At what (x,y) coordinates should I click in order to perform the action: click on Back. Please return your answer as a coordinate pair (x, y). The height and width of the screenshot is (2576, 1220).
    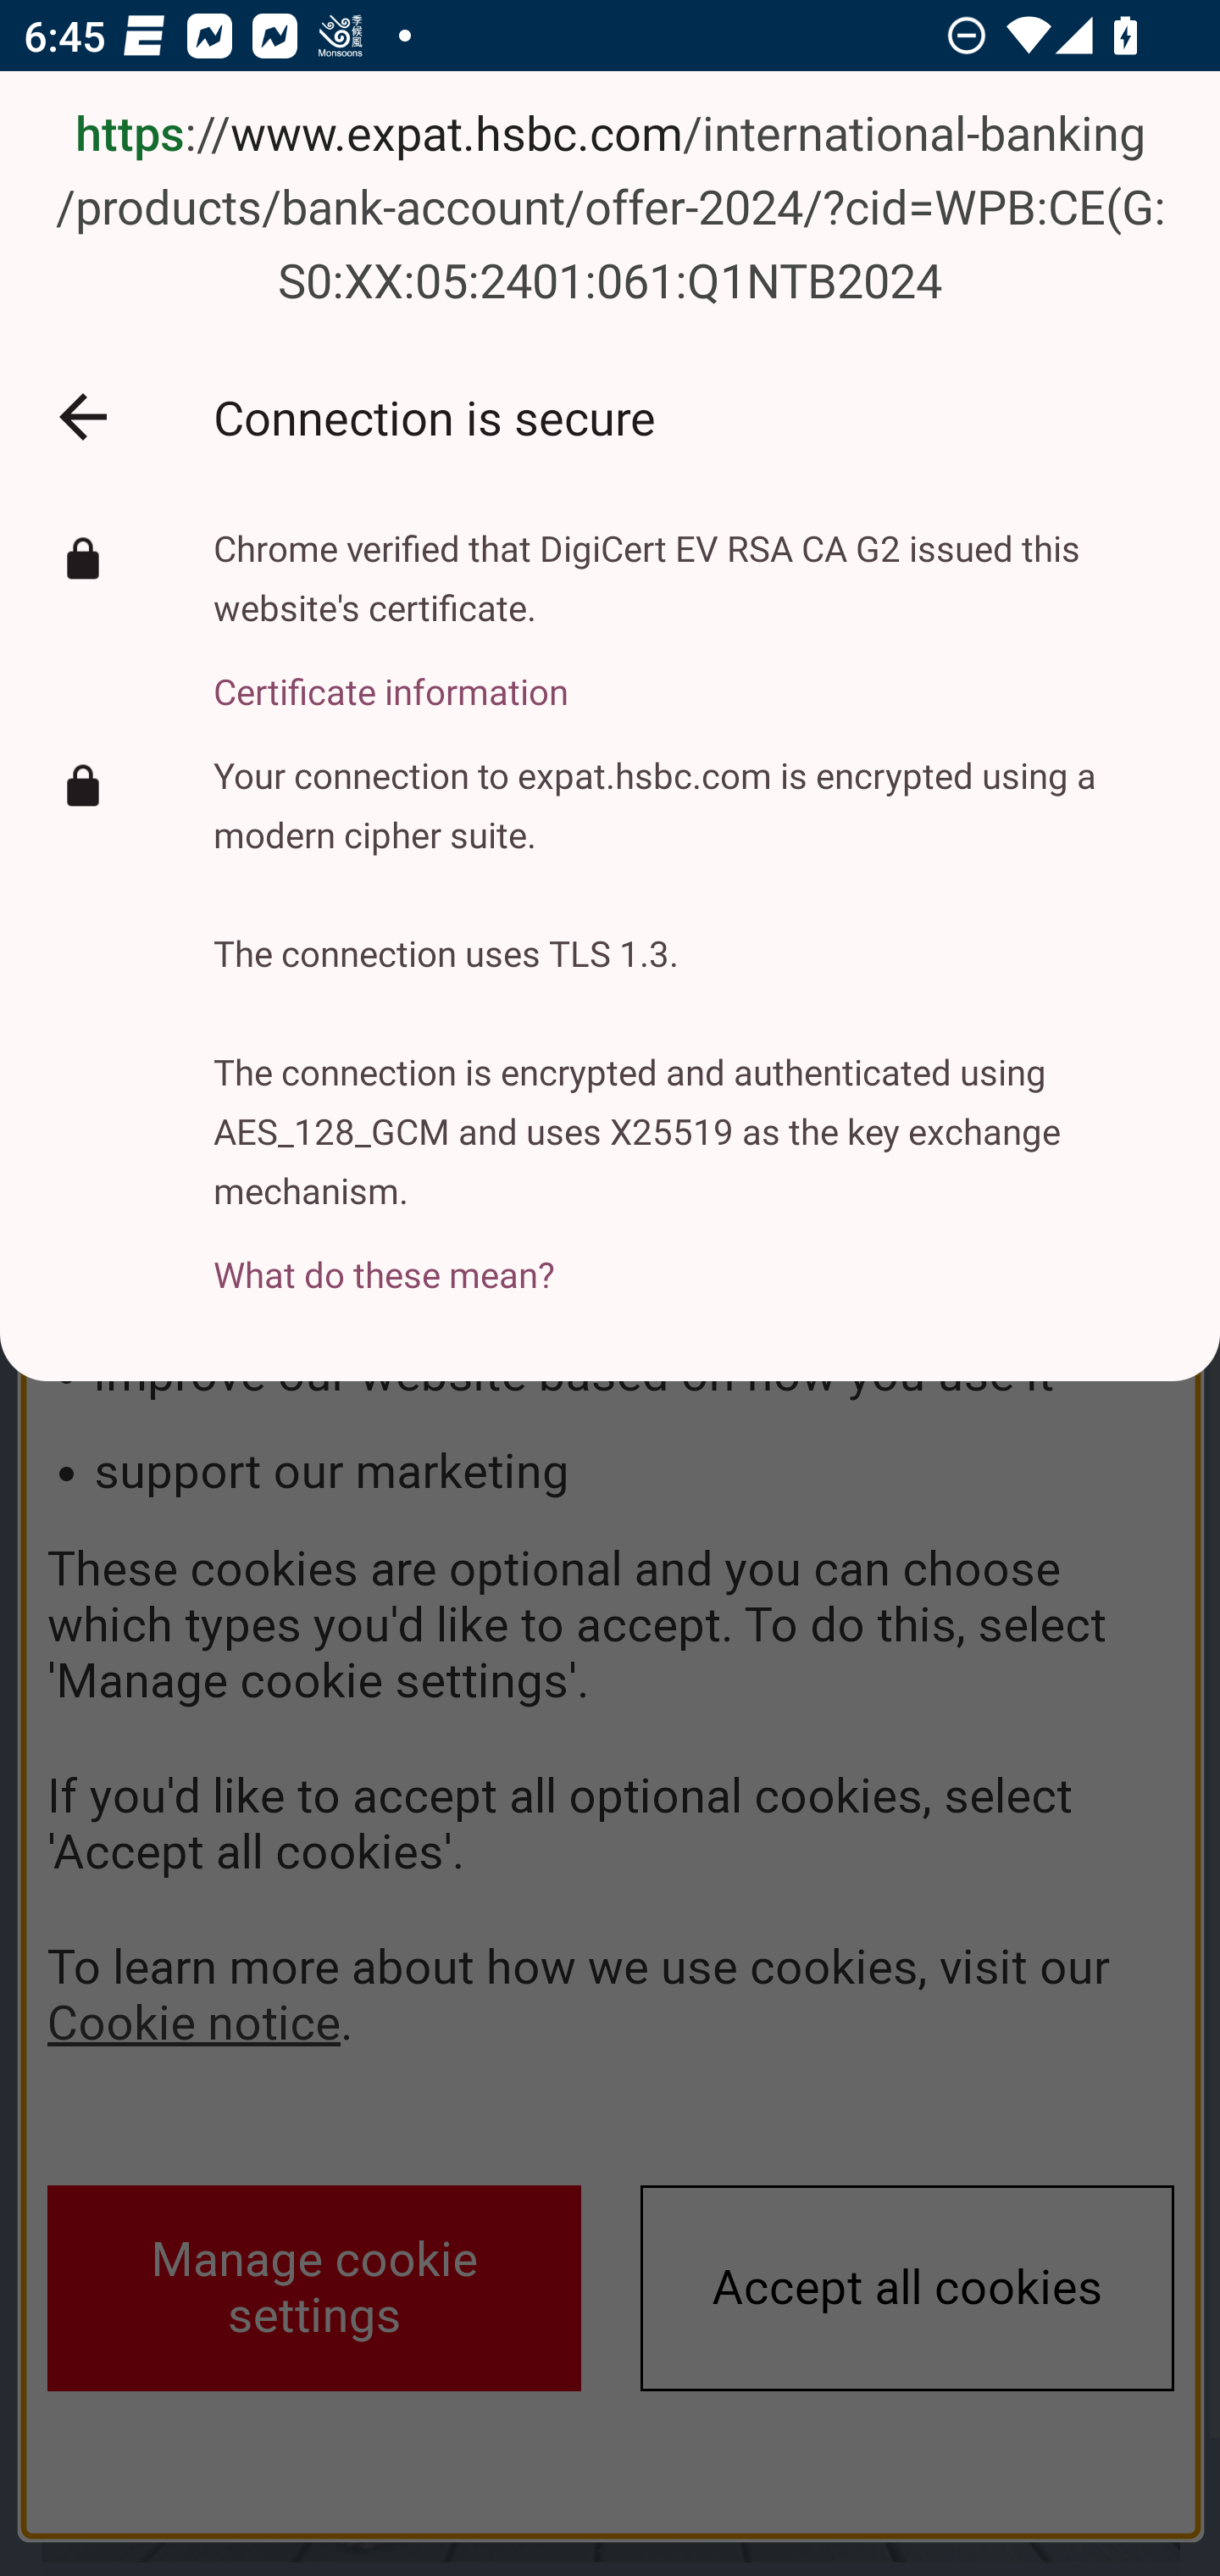
    Looking at the image, I should click on (83, 415).